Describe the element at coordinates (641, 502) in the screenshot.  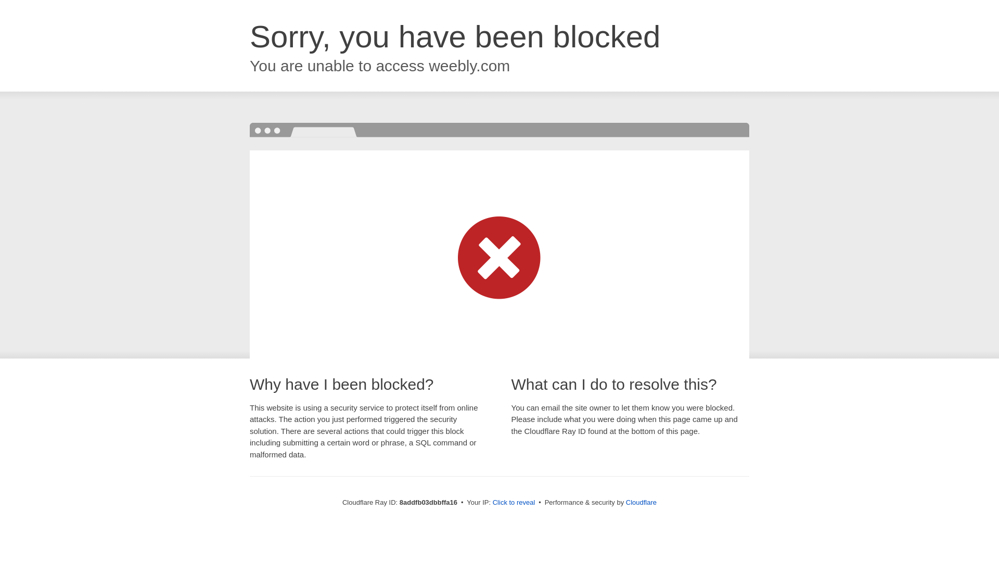
I see `Cloudflare` at that location.